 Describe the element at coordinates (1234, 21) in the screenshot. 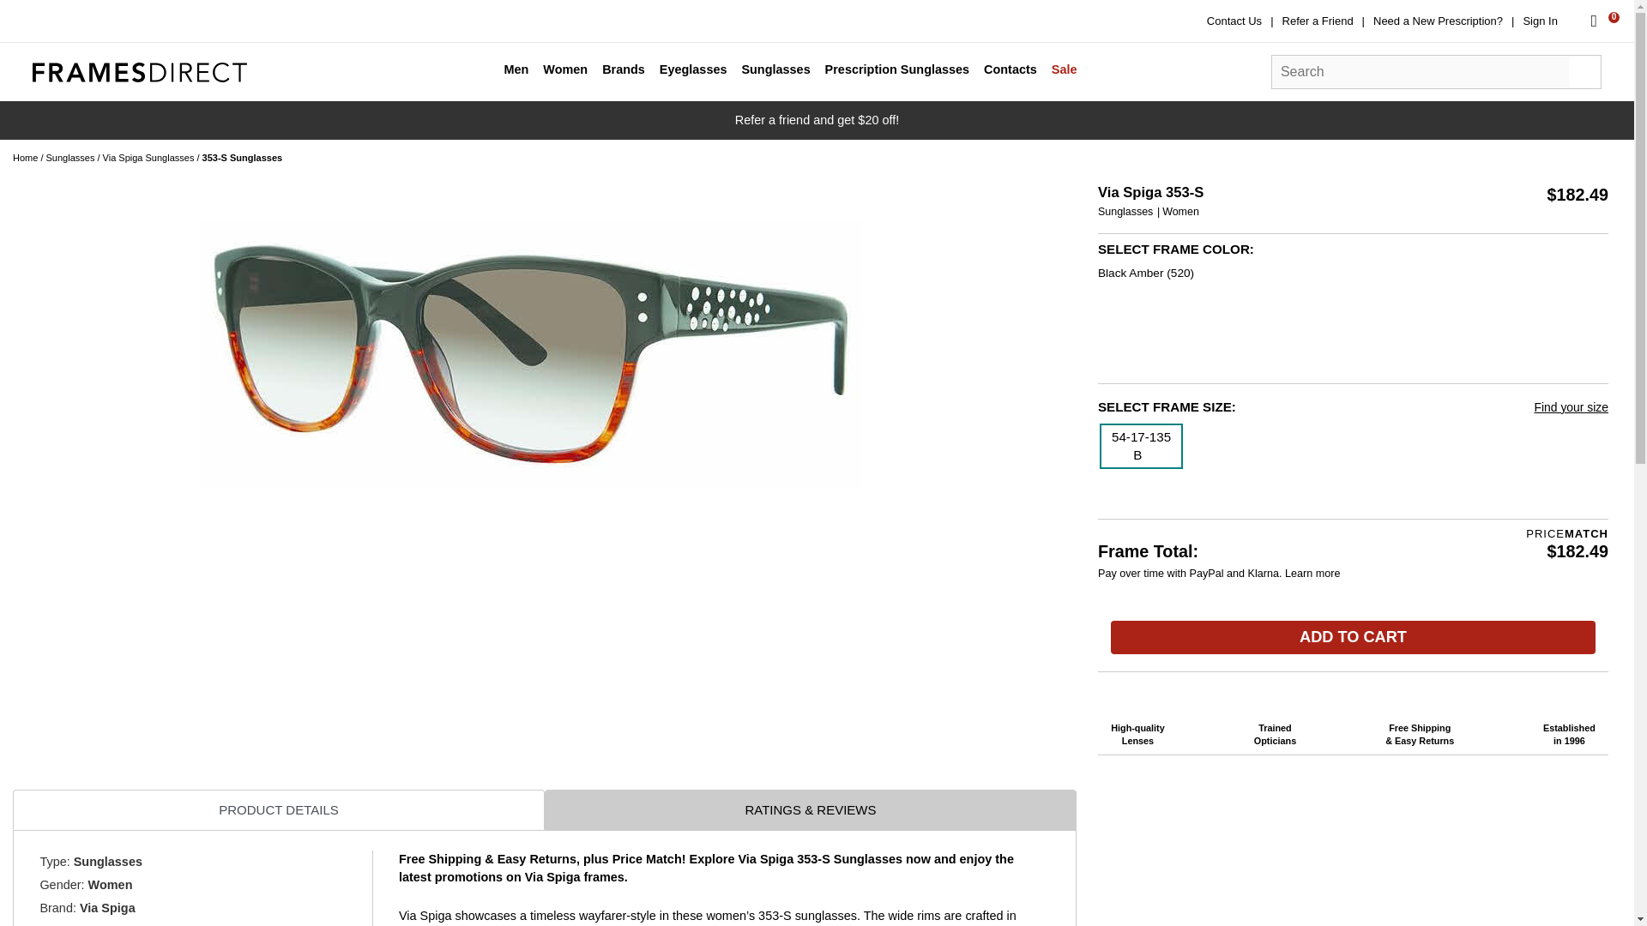

I see `Contact Us` at that location.